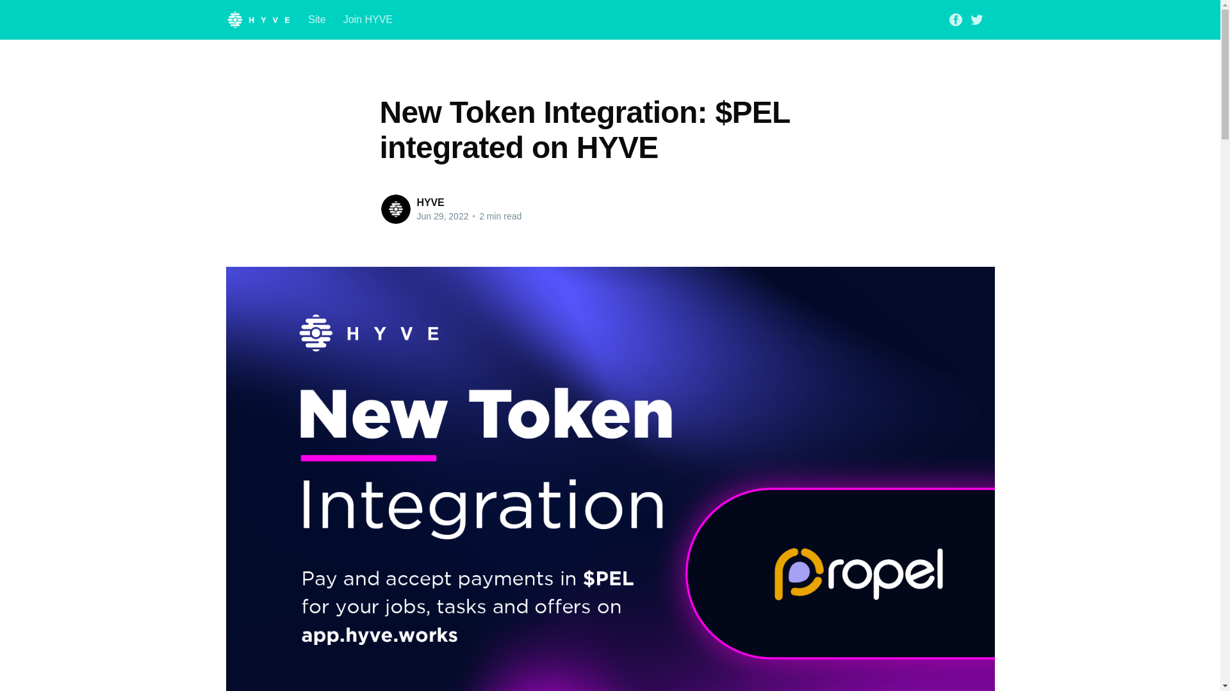  Describe the element at coordinates (956, 18) in the screenshot. I see `Facebook` at that location.